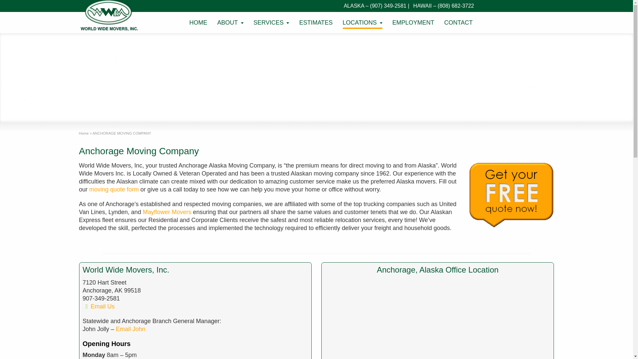 This screenshot has width=638, height=359. Describe the element at coordinates (271, 23) in the screenshot. I see `SERVICES` at that location.